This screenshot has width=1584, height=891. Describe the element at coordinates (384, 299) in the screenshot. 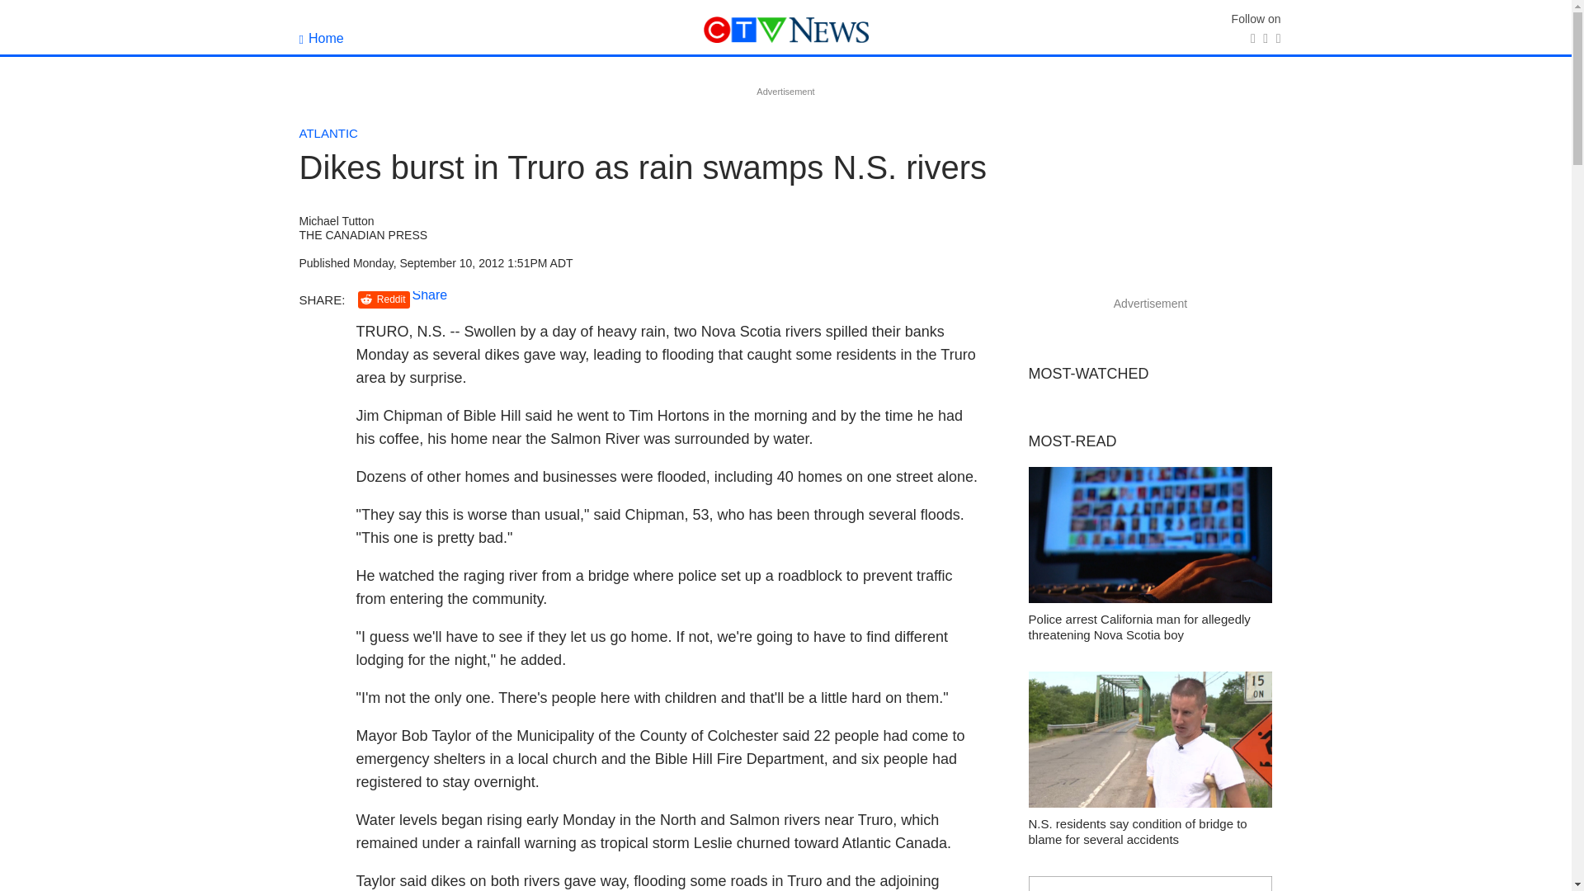

I see `Reddit` at that location.